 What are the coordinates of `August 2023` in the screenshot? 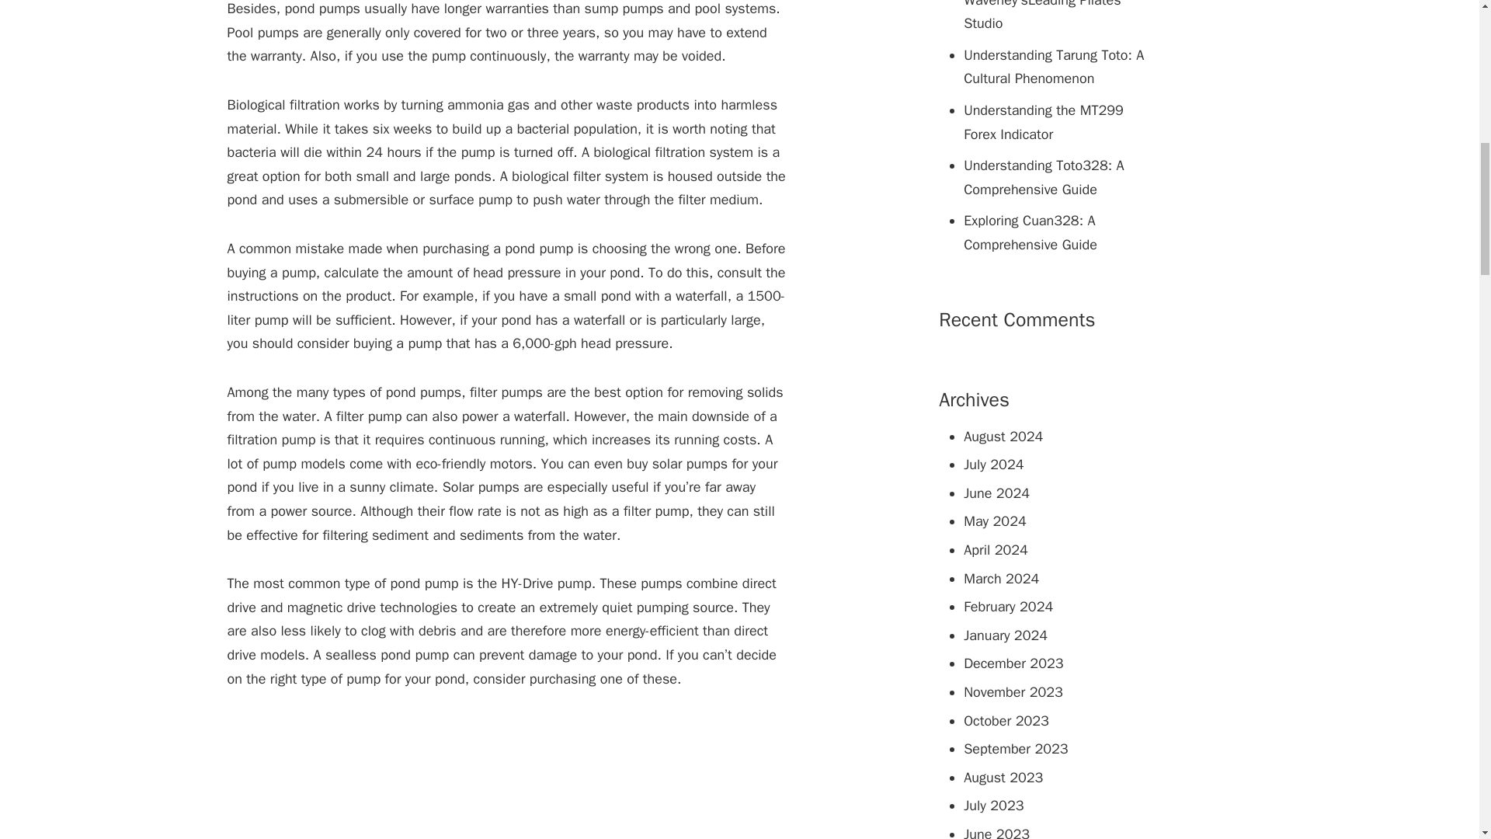 It's located at (1003, 777).